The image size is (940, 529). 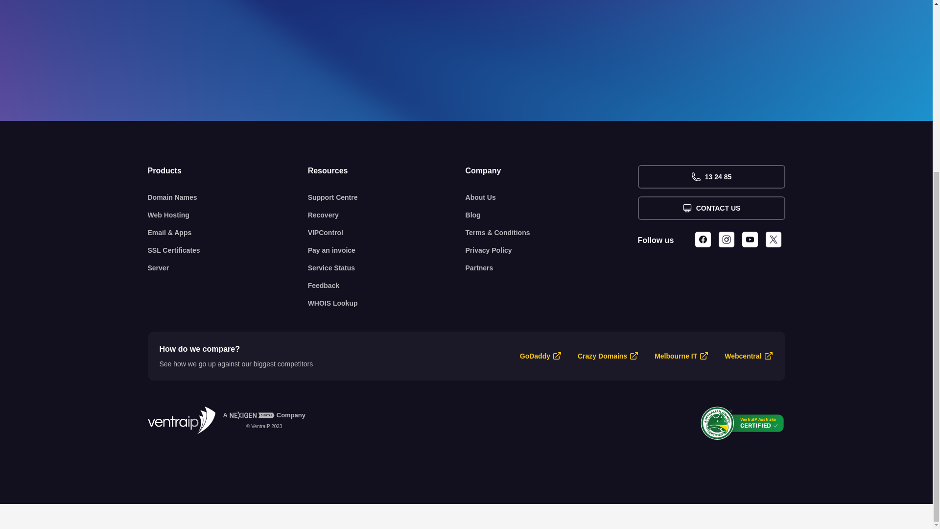 What do you see at coordinates (228, 250) in the screenshot?
I see `SSL Certificates` at bounding box center [228, 250].